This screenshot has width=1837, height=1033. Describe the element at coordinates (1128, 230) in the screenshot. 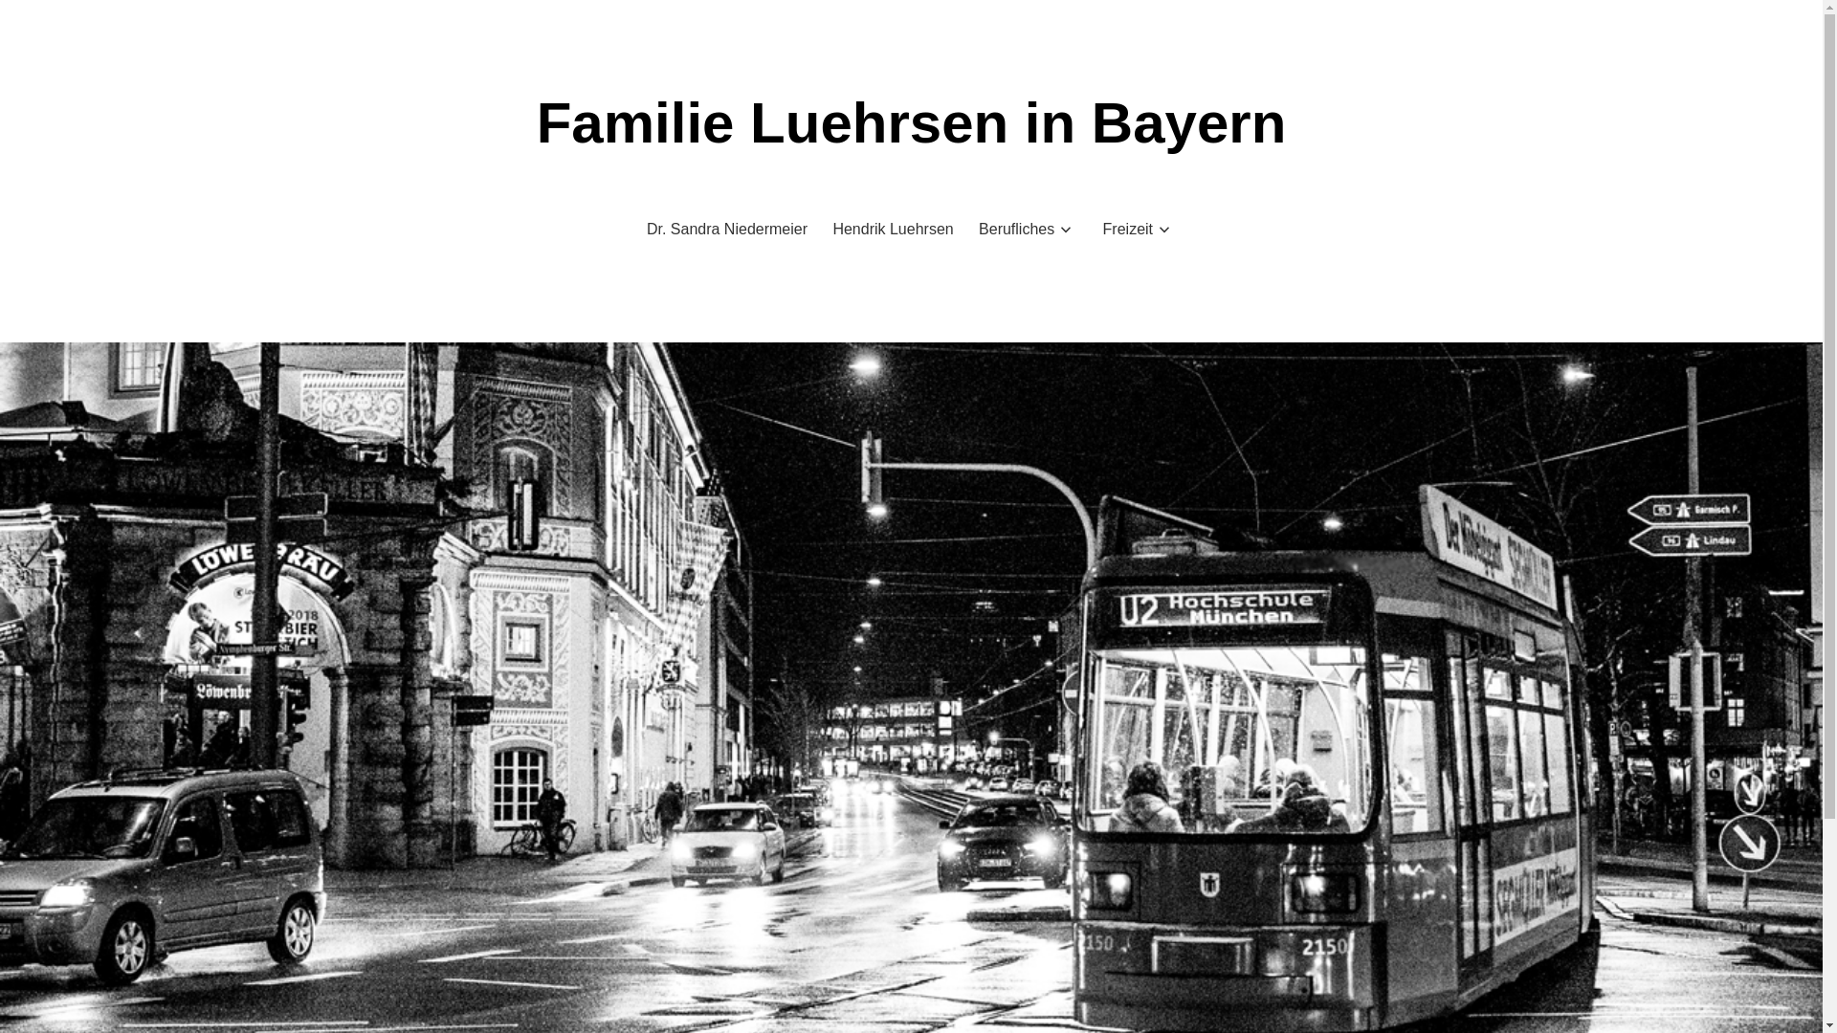

I see `Freizeit` at that location.